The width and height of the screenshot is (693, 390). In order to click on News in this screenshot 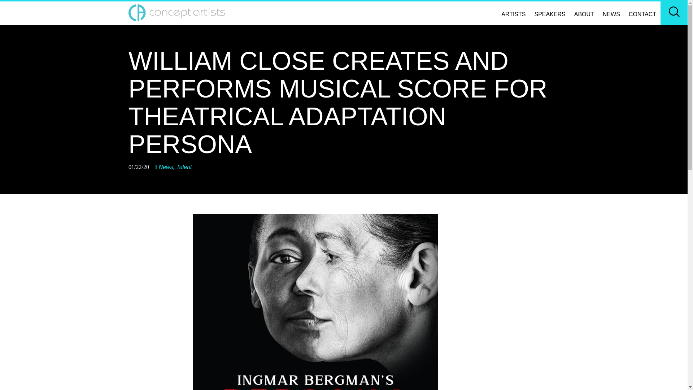, I will do `click(166, 167)`.